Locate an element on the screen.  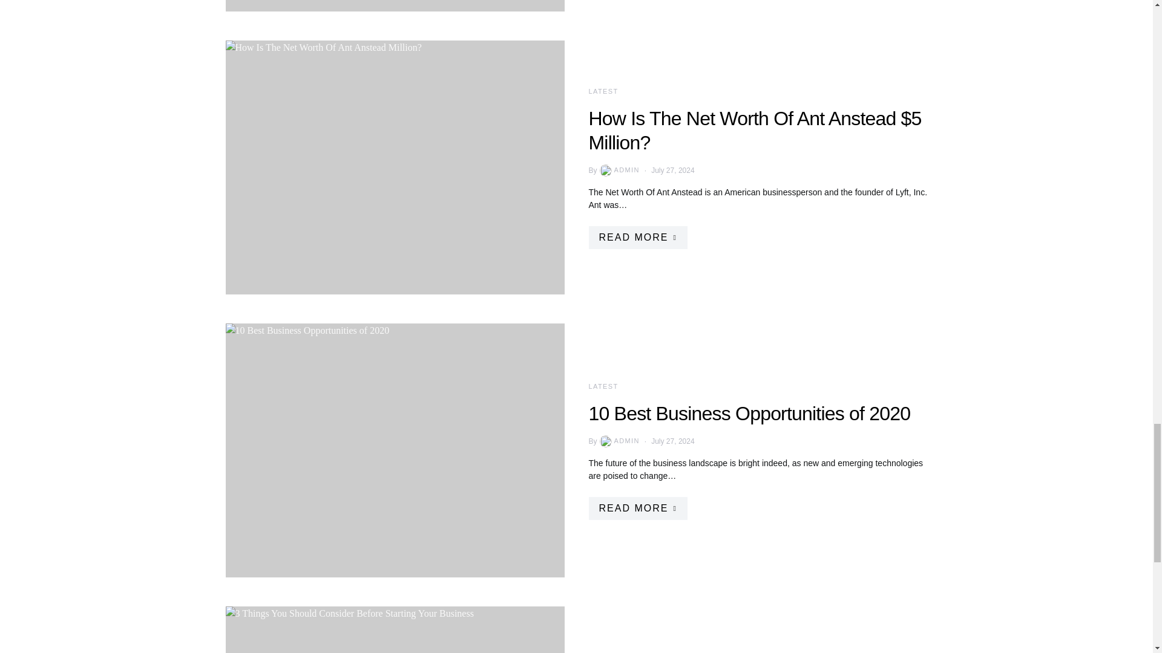
View all posts by admin is located at coordinates (619, 171).